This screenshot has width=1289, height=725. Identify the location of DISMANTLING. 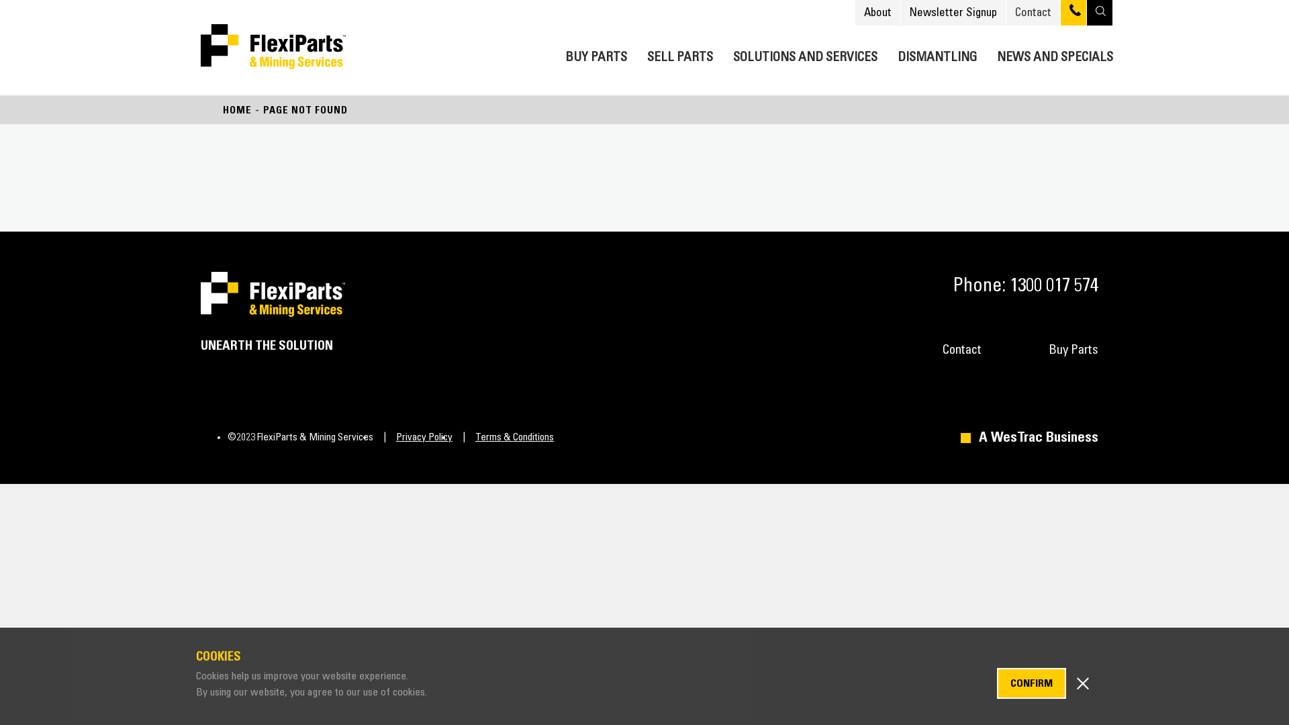
(937, 55).